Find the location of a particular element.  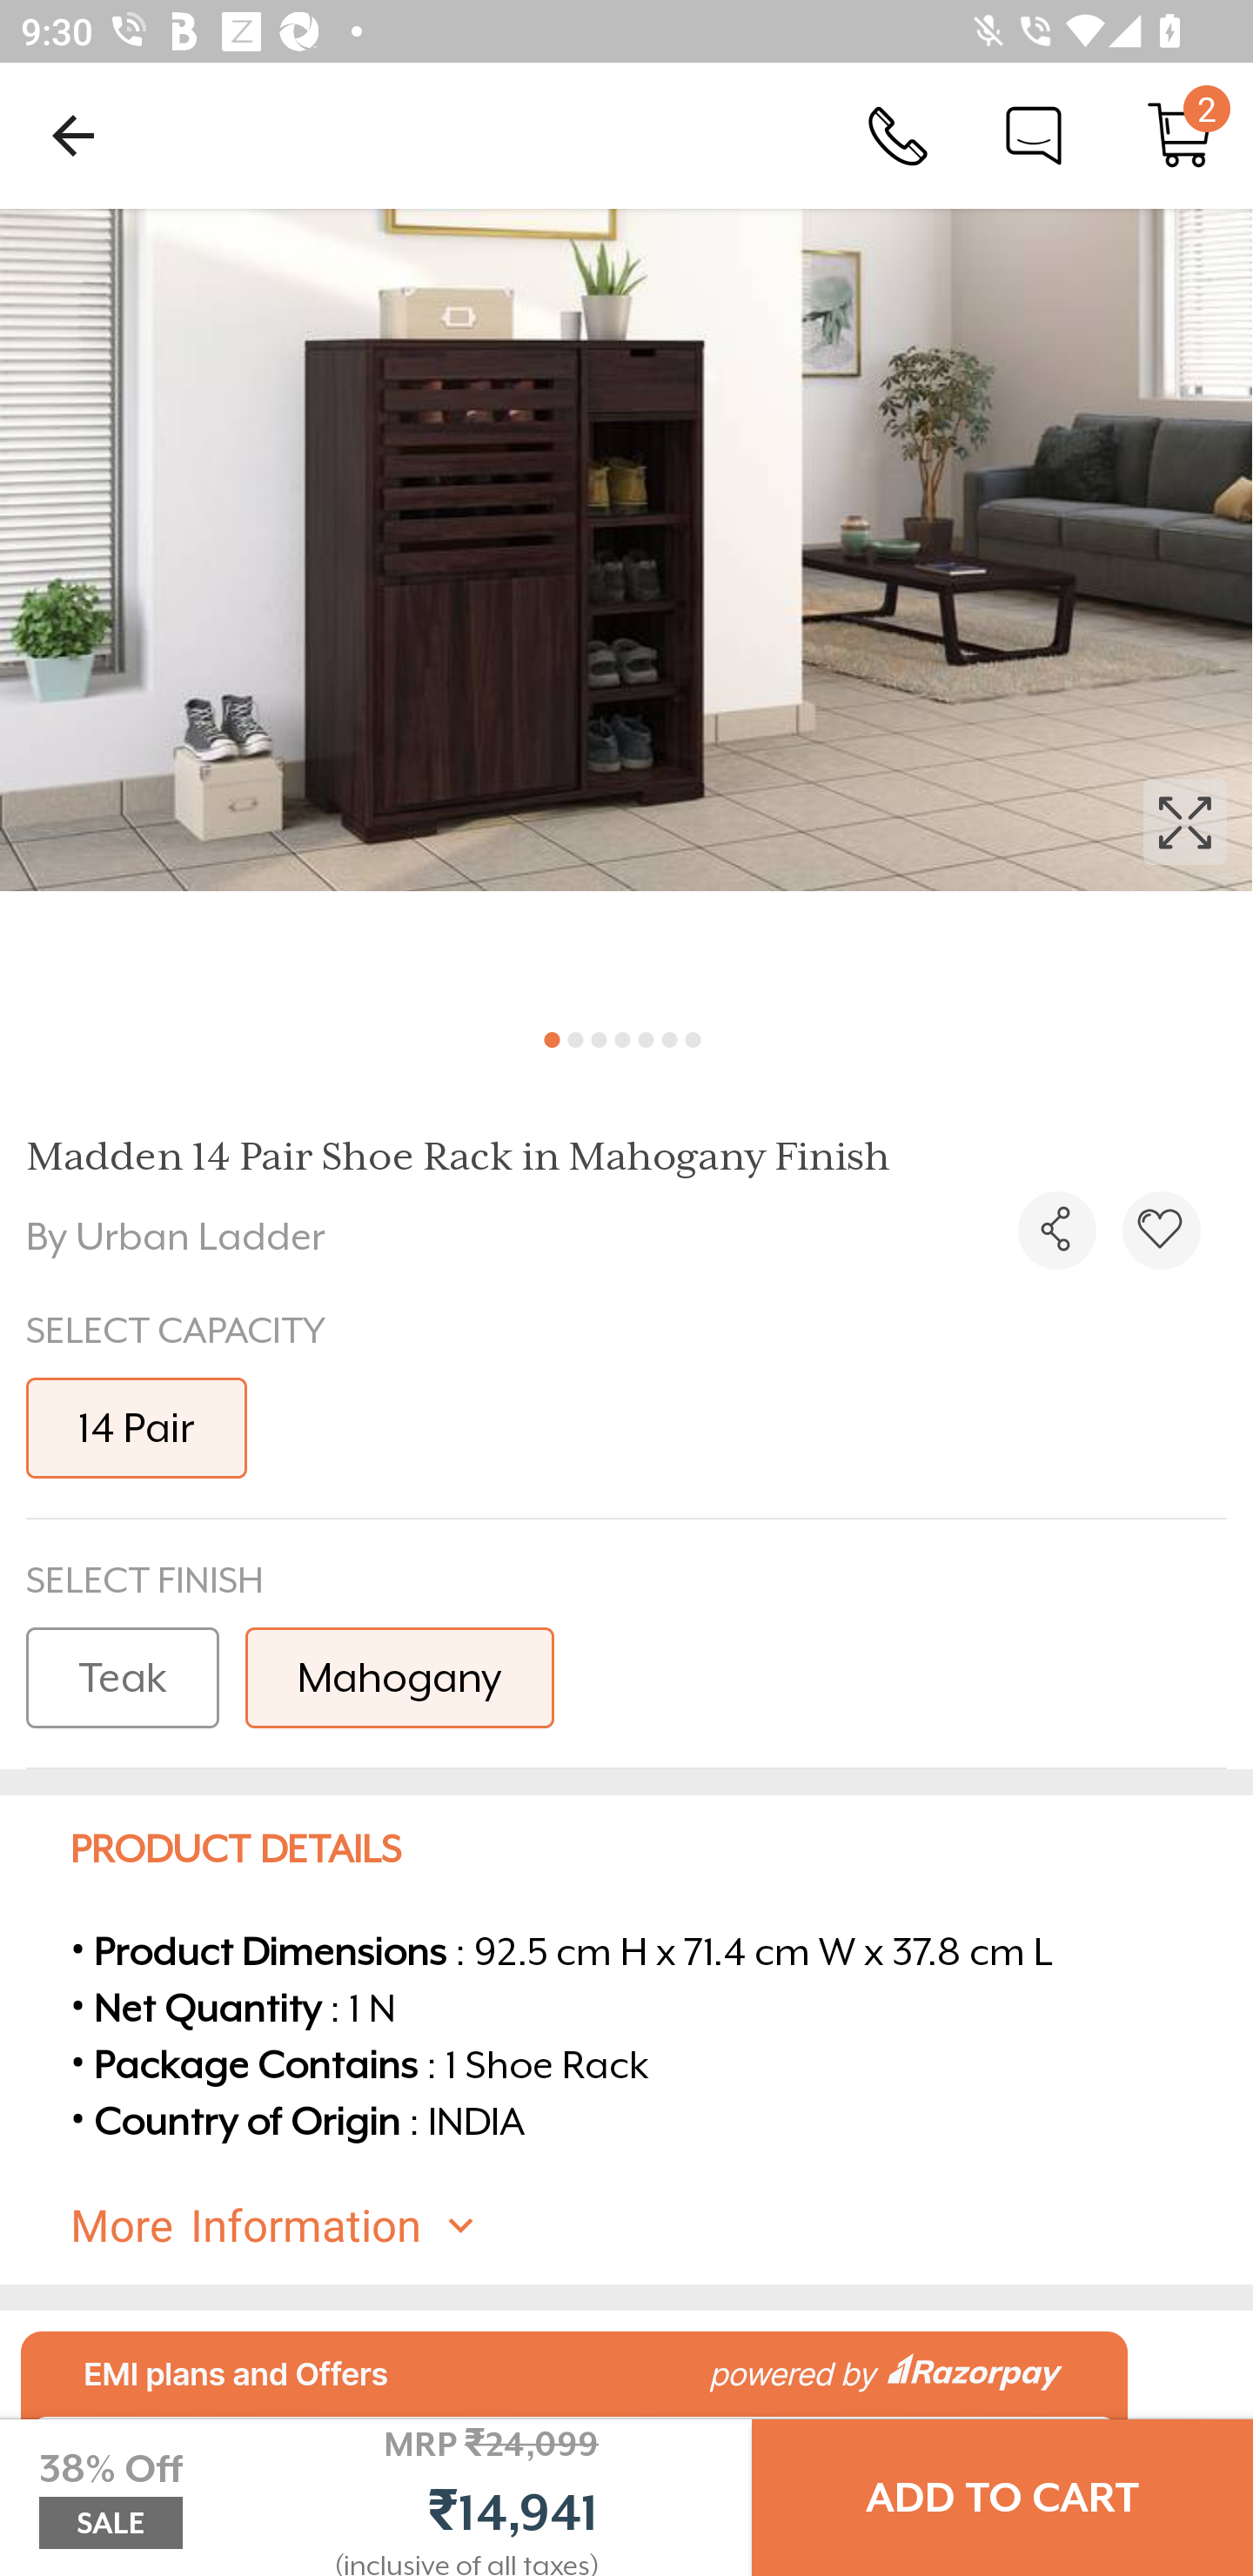

14 Pair is located at coordinates (136, 1428).